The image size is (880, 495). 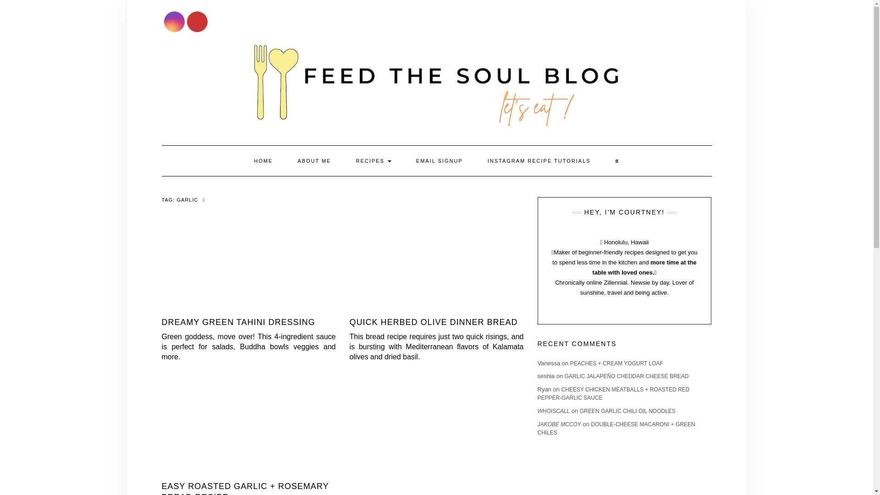 What do you see at coordinates (553, 411) in the screenshot?
I see `WHOISCALL` at bounding box center [553, 411].